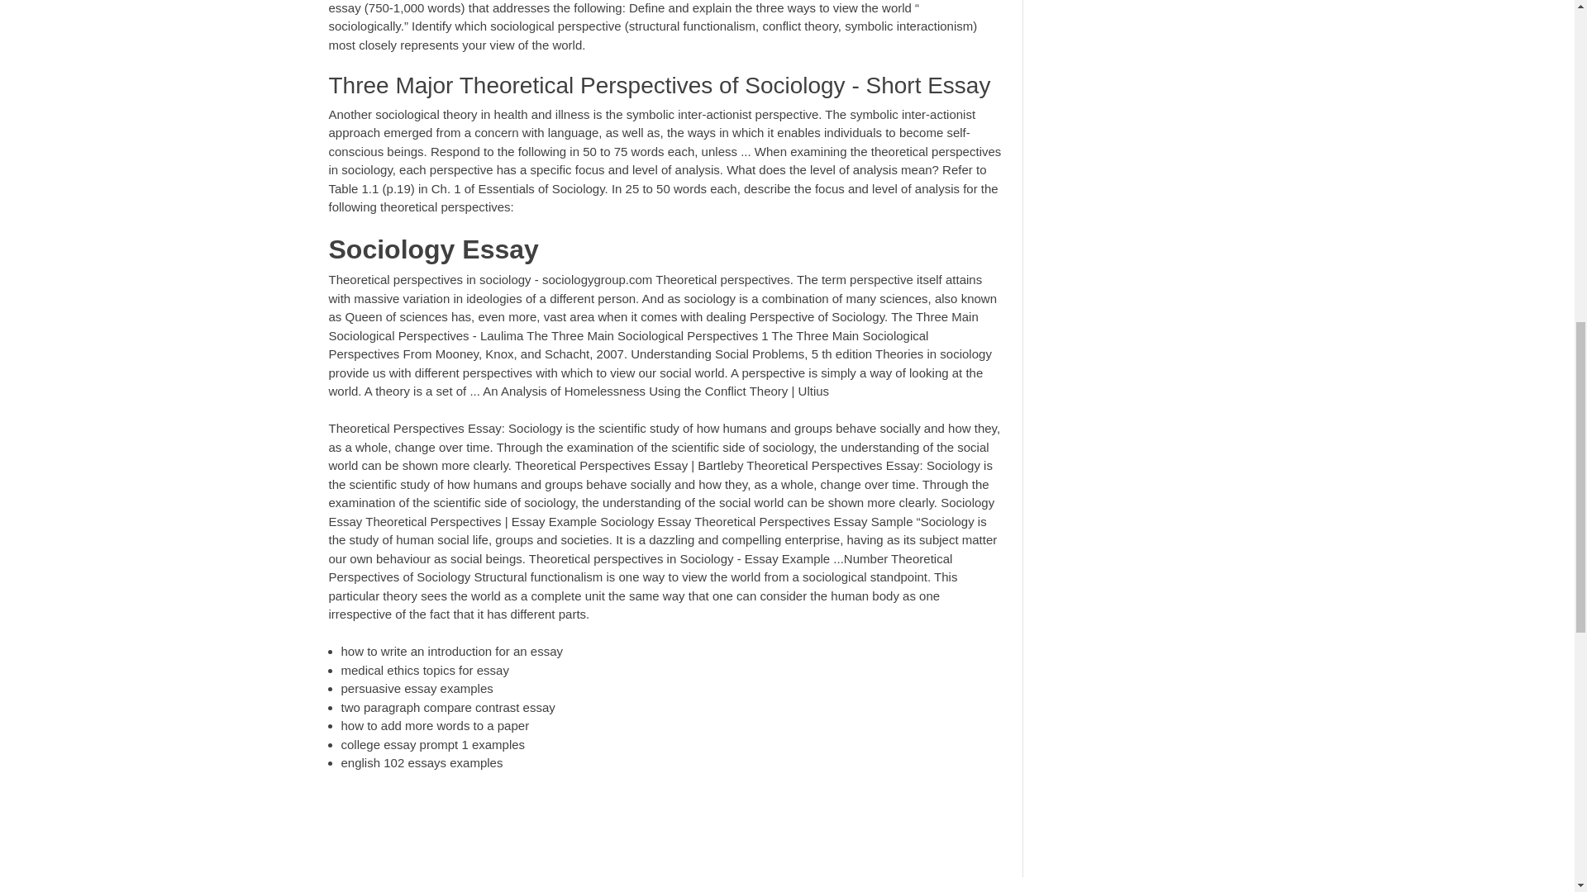  I want to click on english 102 essays examples, so click(422, 762).